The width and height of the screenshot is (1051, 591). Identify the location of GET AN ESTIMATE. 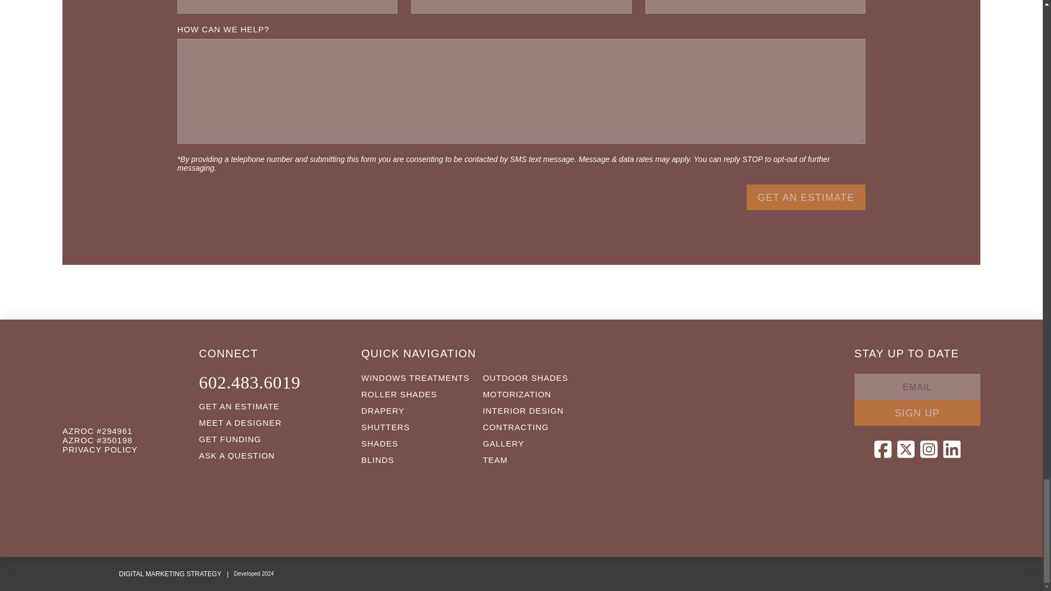
(238, 406).